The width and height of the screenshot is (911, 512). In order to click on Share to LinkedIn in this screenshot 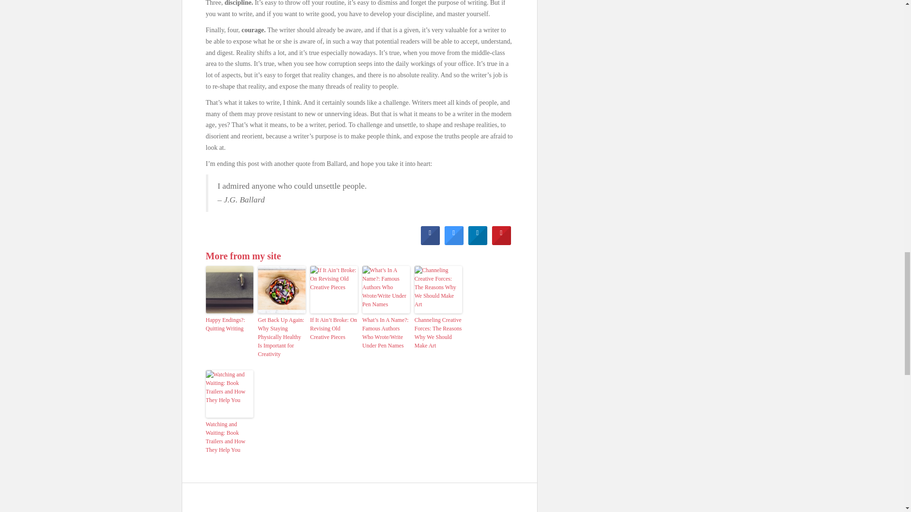, I will do `click(477, 242)`.